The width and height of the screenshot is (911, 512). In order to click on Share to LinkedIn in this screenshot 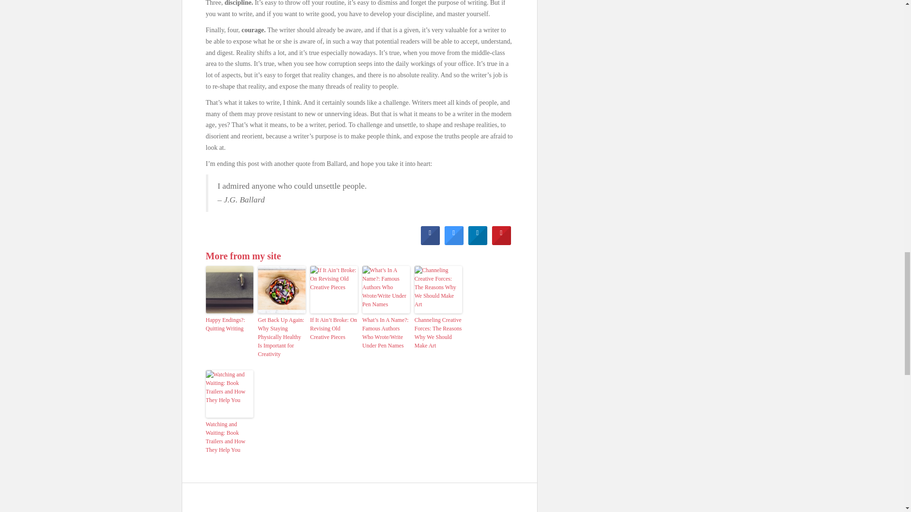, I will do `click(477, 242)`.